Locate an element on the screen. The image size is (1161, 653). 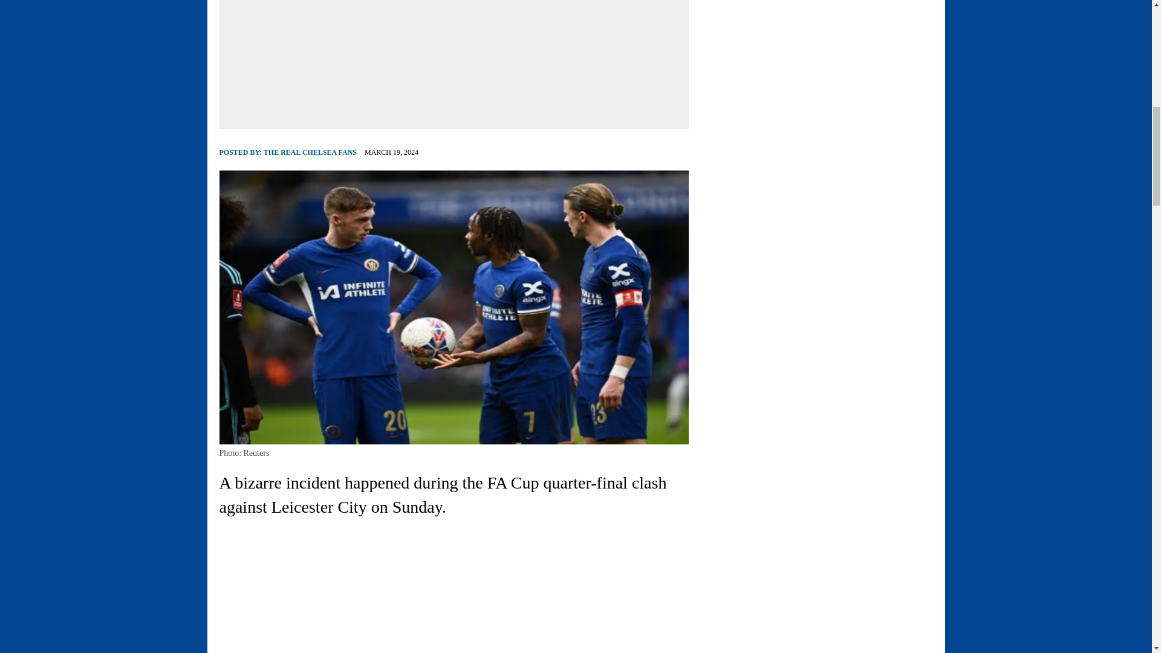
THE REAL CHELSEA FANS is located at coordinates (310, 152).